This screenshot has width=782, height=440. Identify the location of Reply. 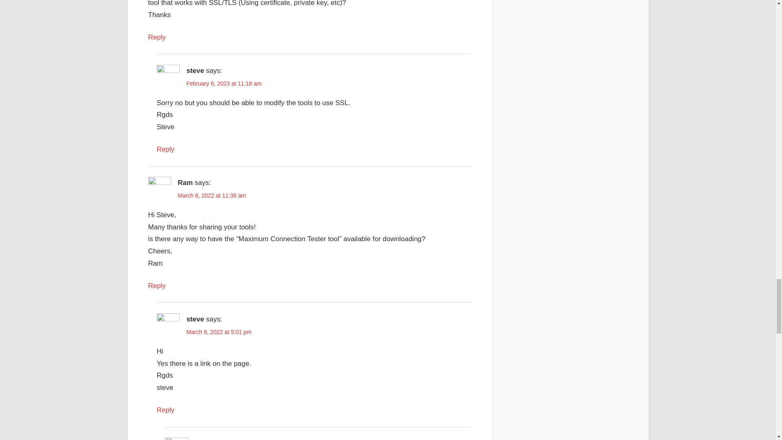
(157, 72).